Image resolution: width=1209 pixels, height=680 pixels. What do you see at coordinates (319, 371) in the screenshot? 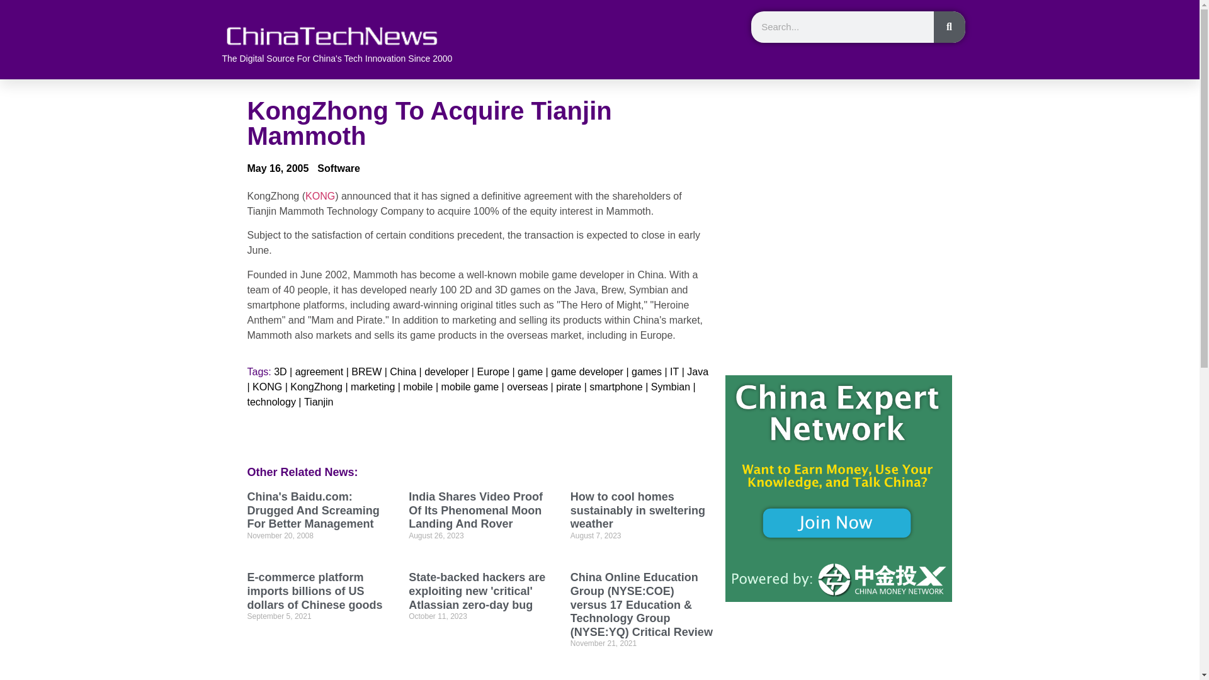
I see `agreement` at bounding box center [319, 371].